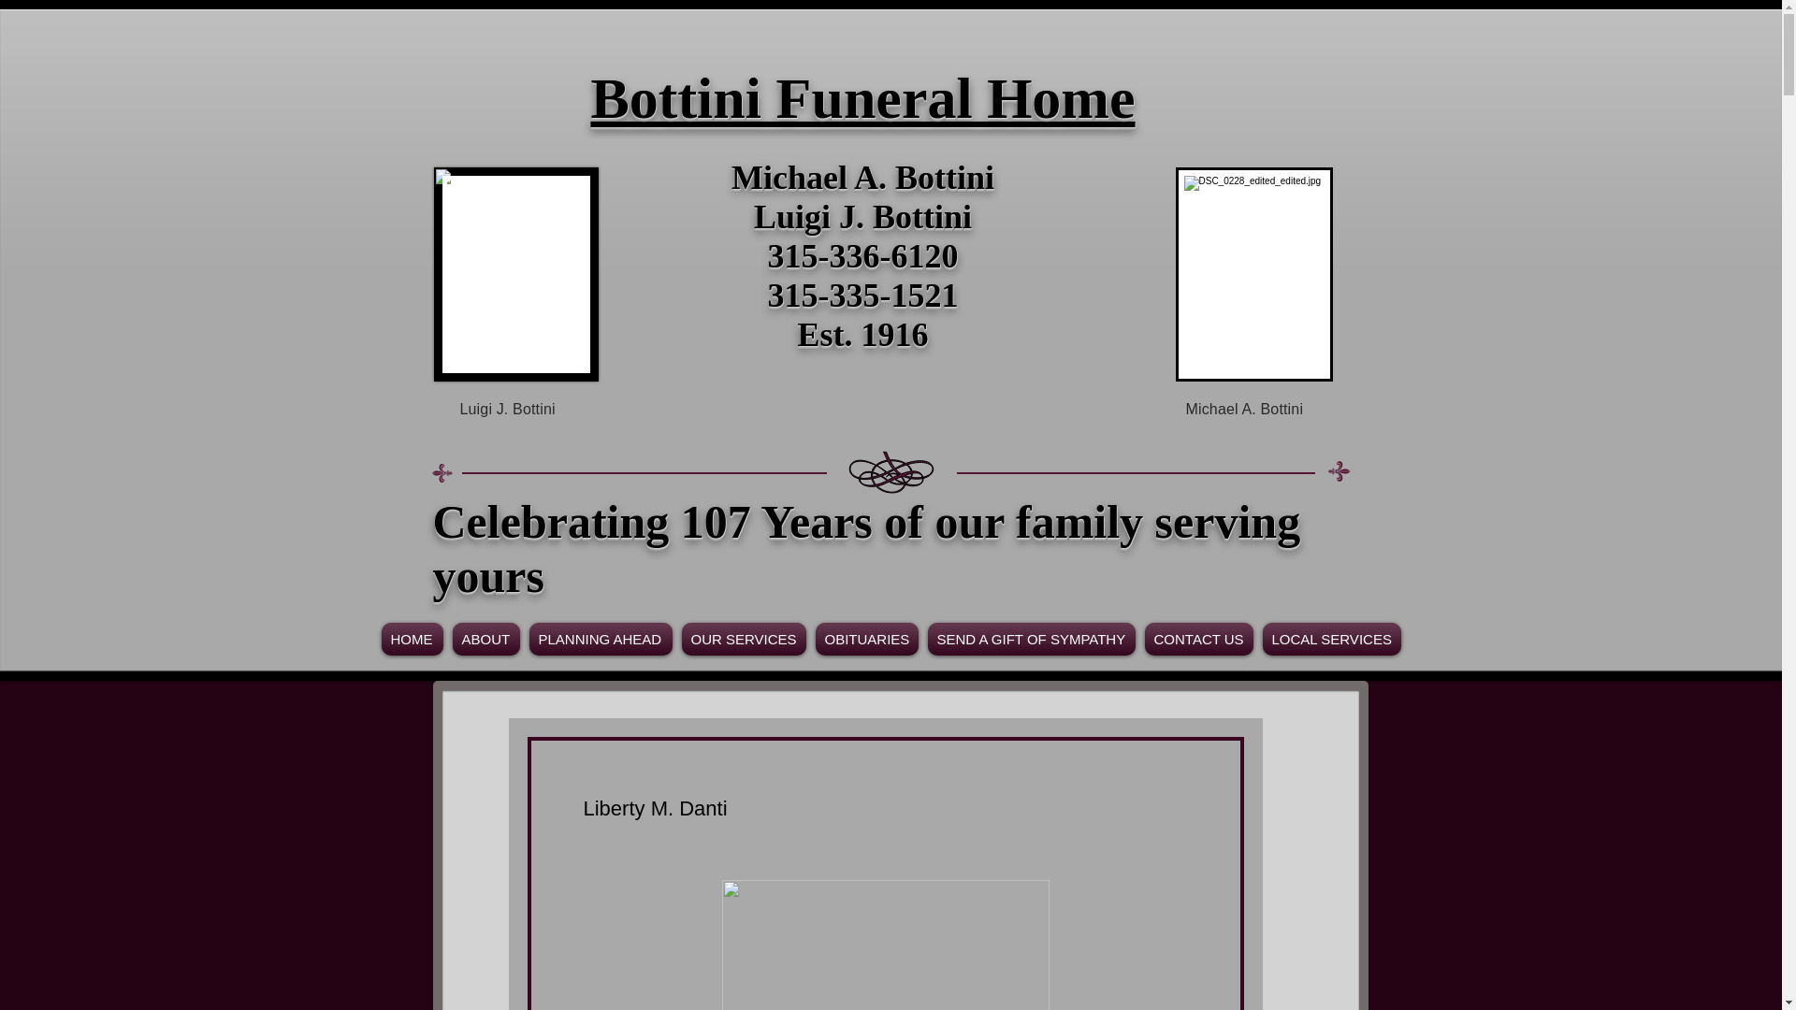  What do you see at coordinates (1197, 639) in the screenshot?
I see `CONTACT US` at bounding box center [1197, 639].